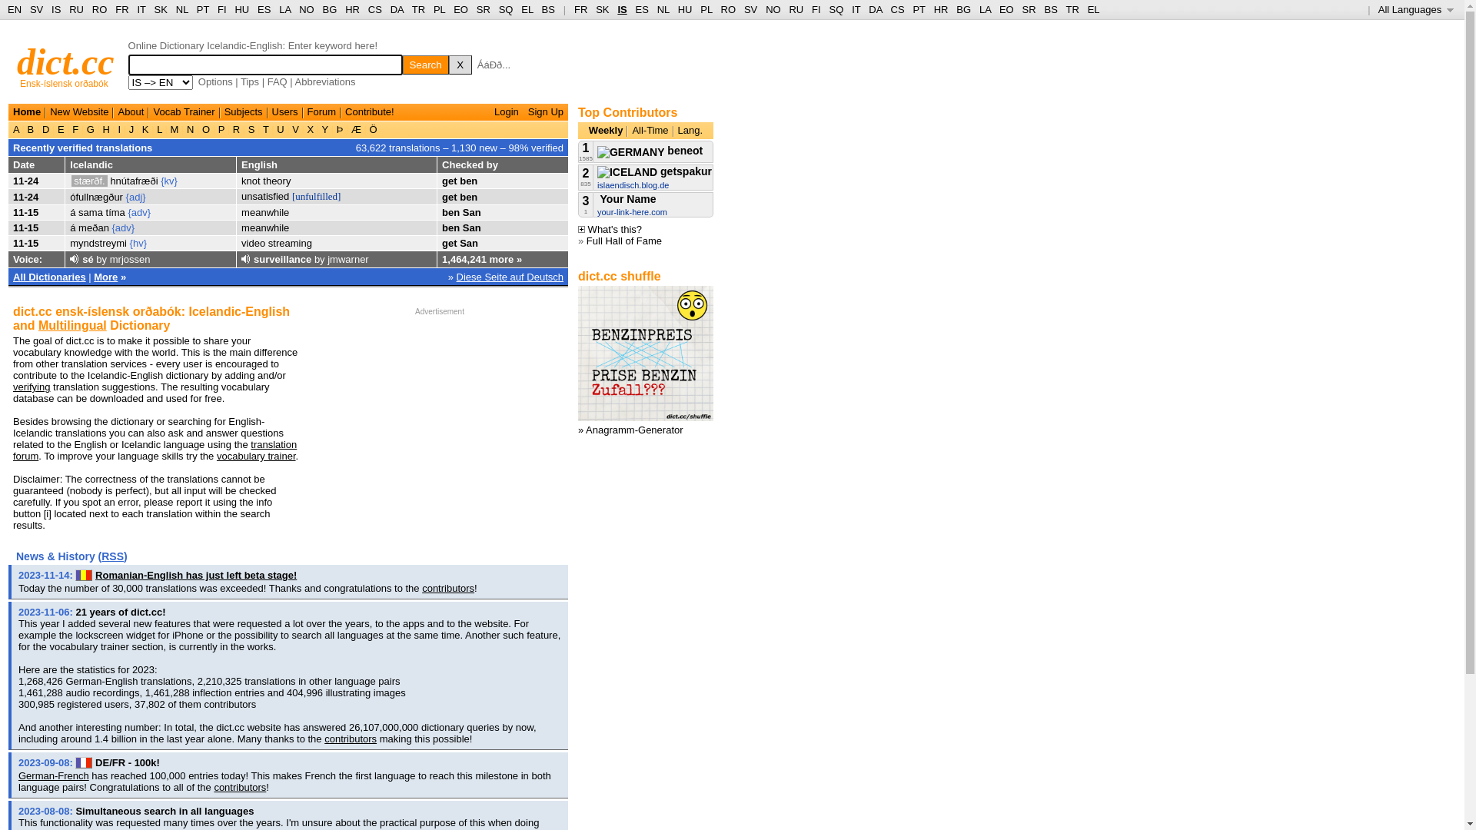 This screenshot has width=1476, height=830. What do you see at coordinates (203, 9) in the screenshot?
I see `PT` at bounding box center [203, 9].